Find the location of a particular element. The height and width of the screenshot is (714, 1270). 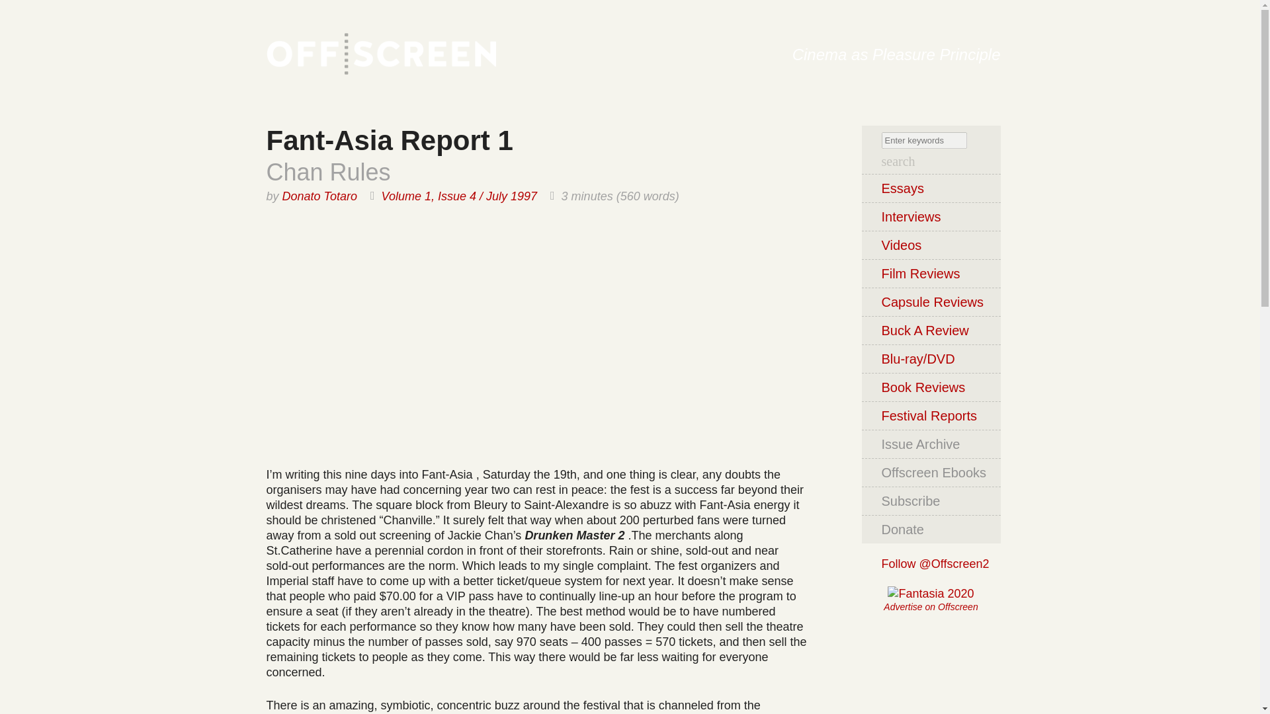

Capsule Reviews is located at coordinates (930, 301).